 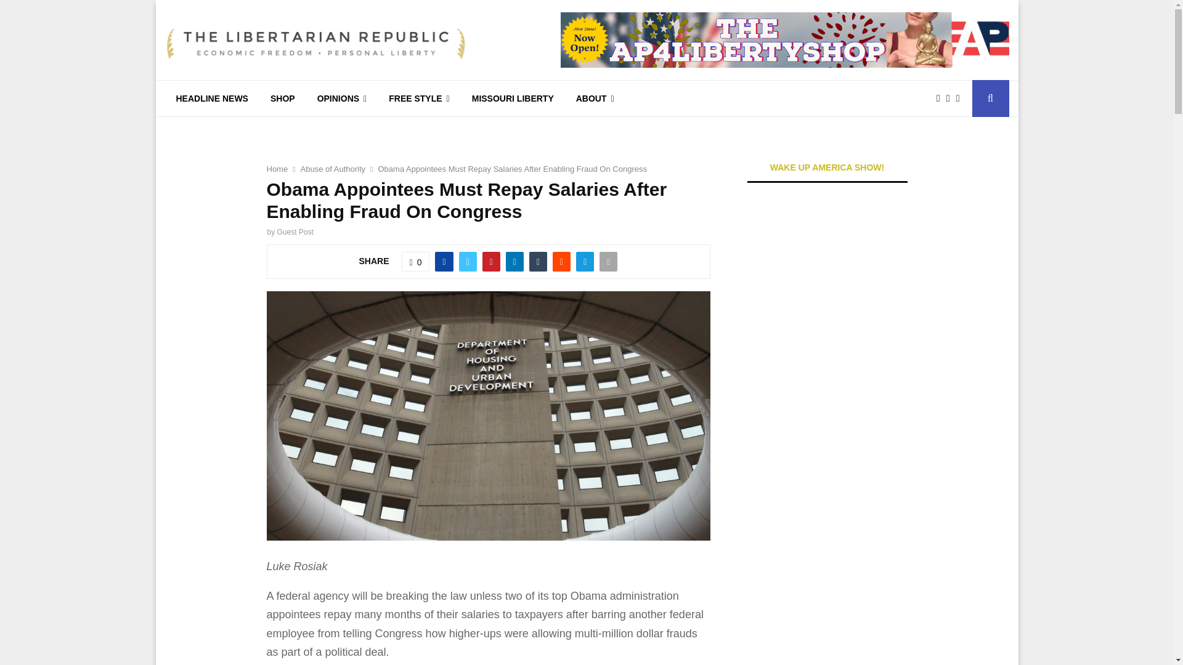 What do you see at coordinates (343, 99) in the screenshot?
I see `OPINIONS` at bounding box center [343, 99].